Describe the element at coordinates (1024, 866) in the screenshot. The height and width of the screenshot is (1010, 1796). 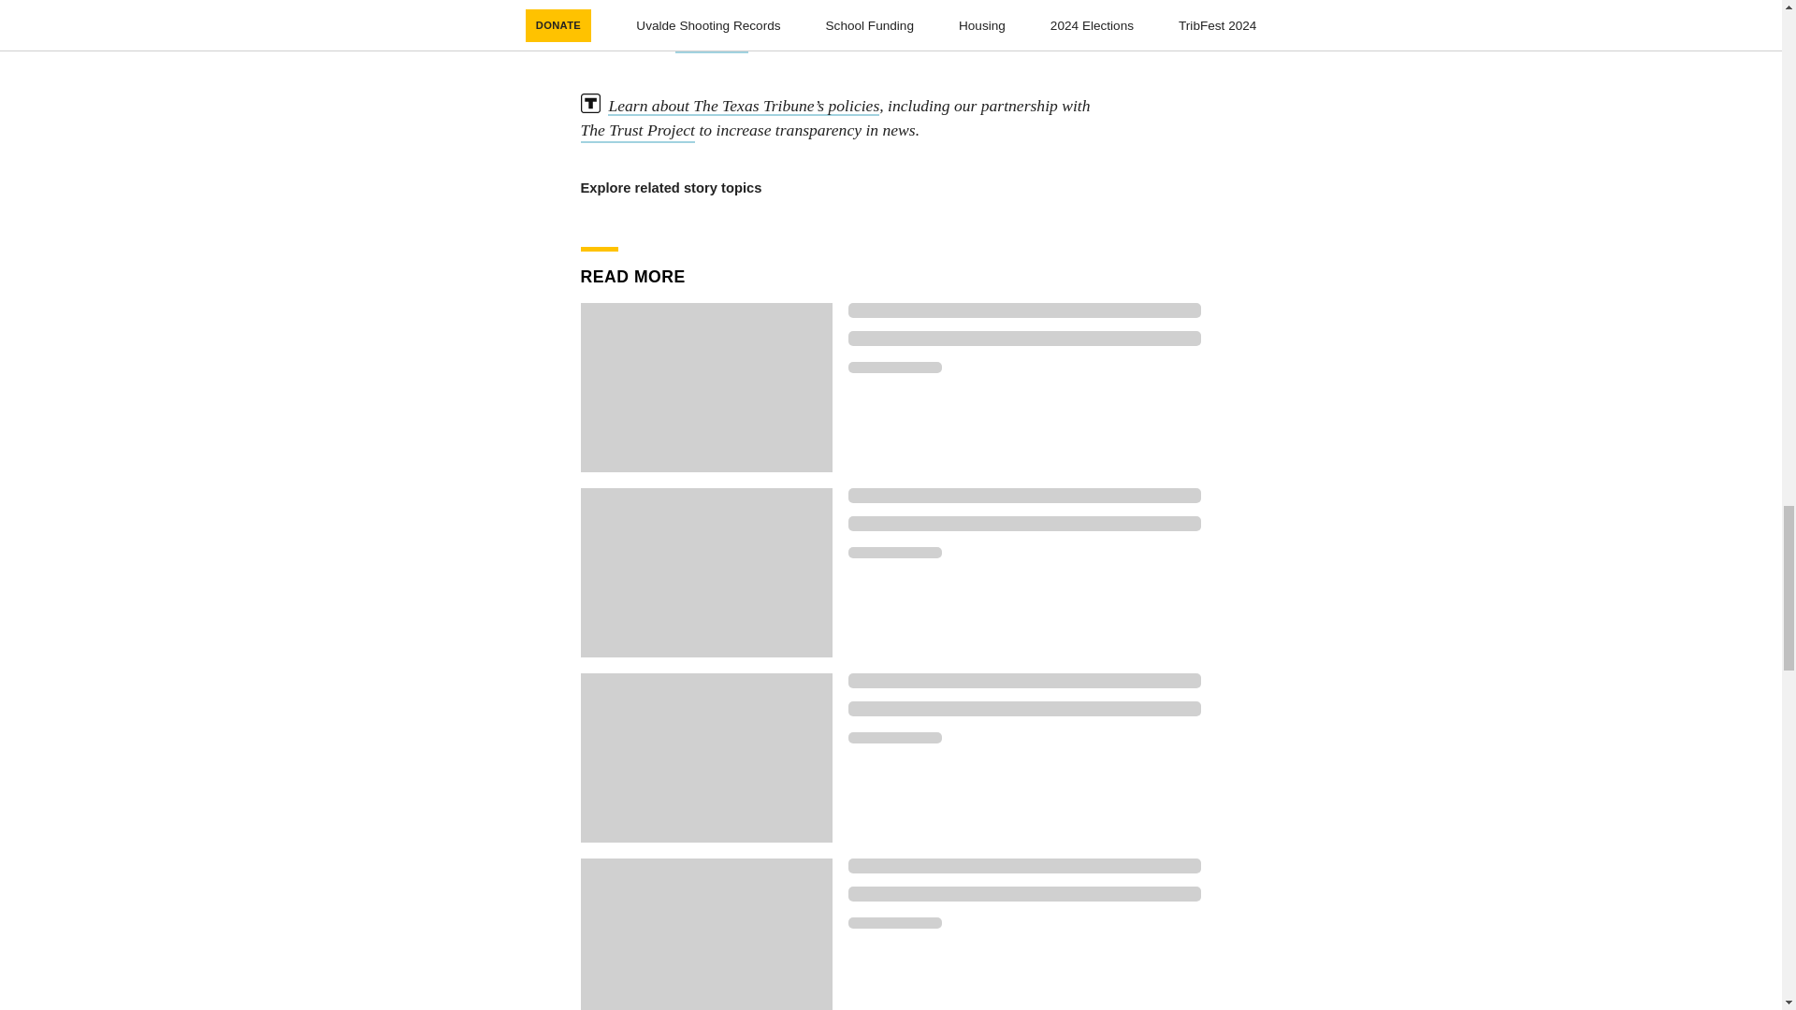
I see `Loading indicator` at that location.